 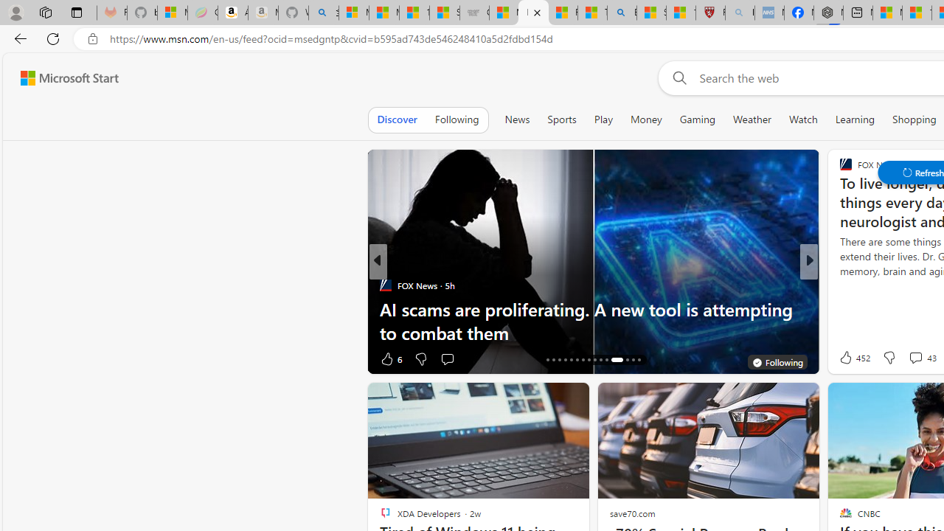 What do you see at coordinates (850, 358) in the screenshot?
I see `182 Like` at bounding box center [850, 358].